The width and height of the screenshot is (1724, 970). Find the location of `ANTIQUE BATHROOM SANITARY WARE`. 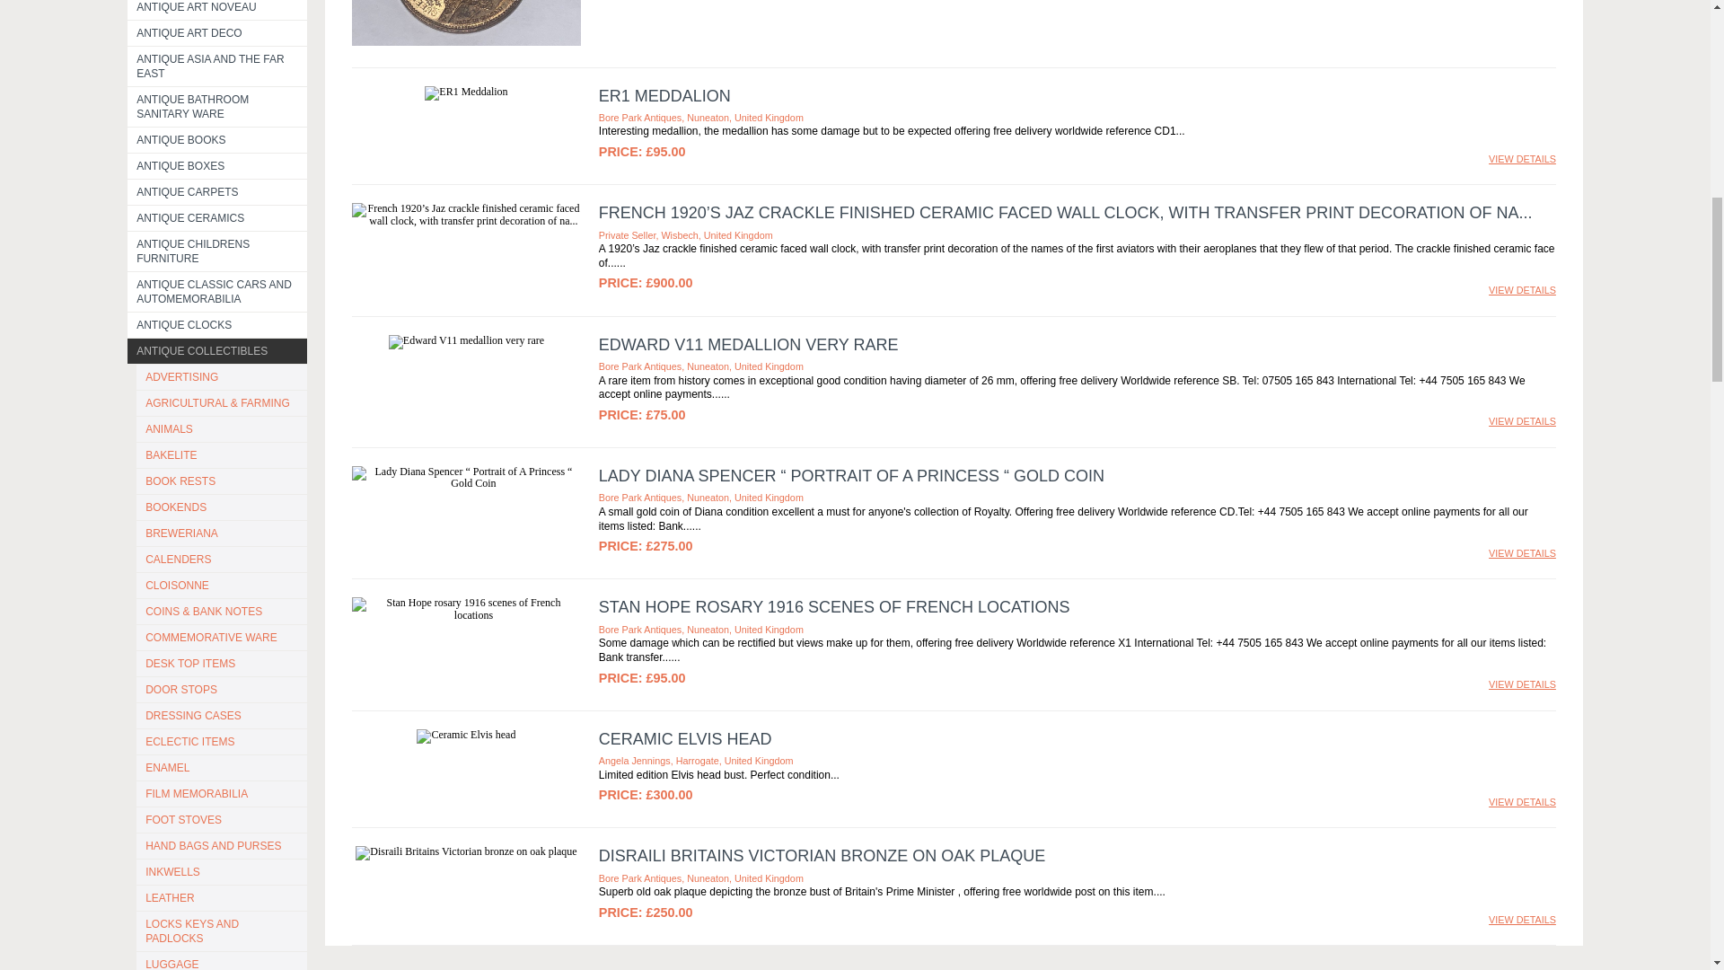

ANTIQUE BATHROOM SANITARY WARE is located at coordinates (217, 107).